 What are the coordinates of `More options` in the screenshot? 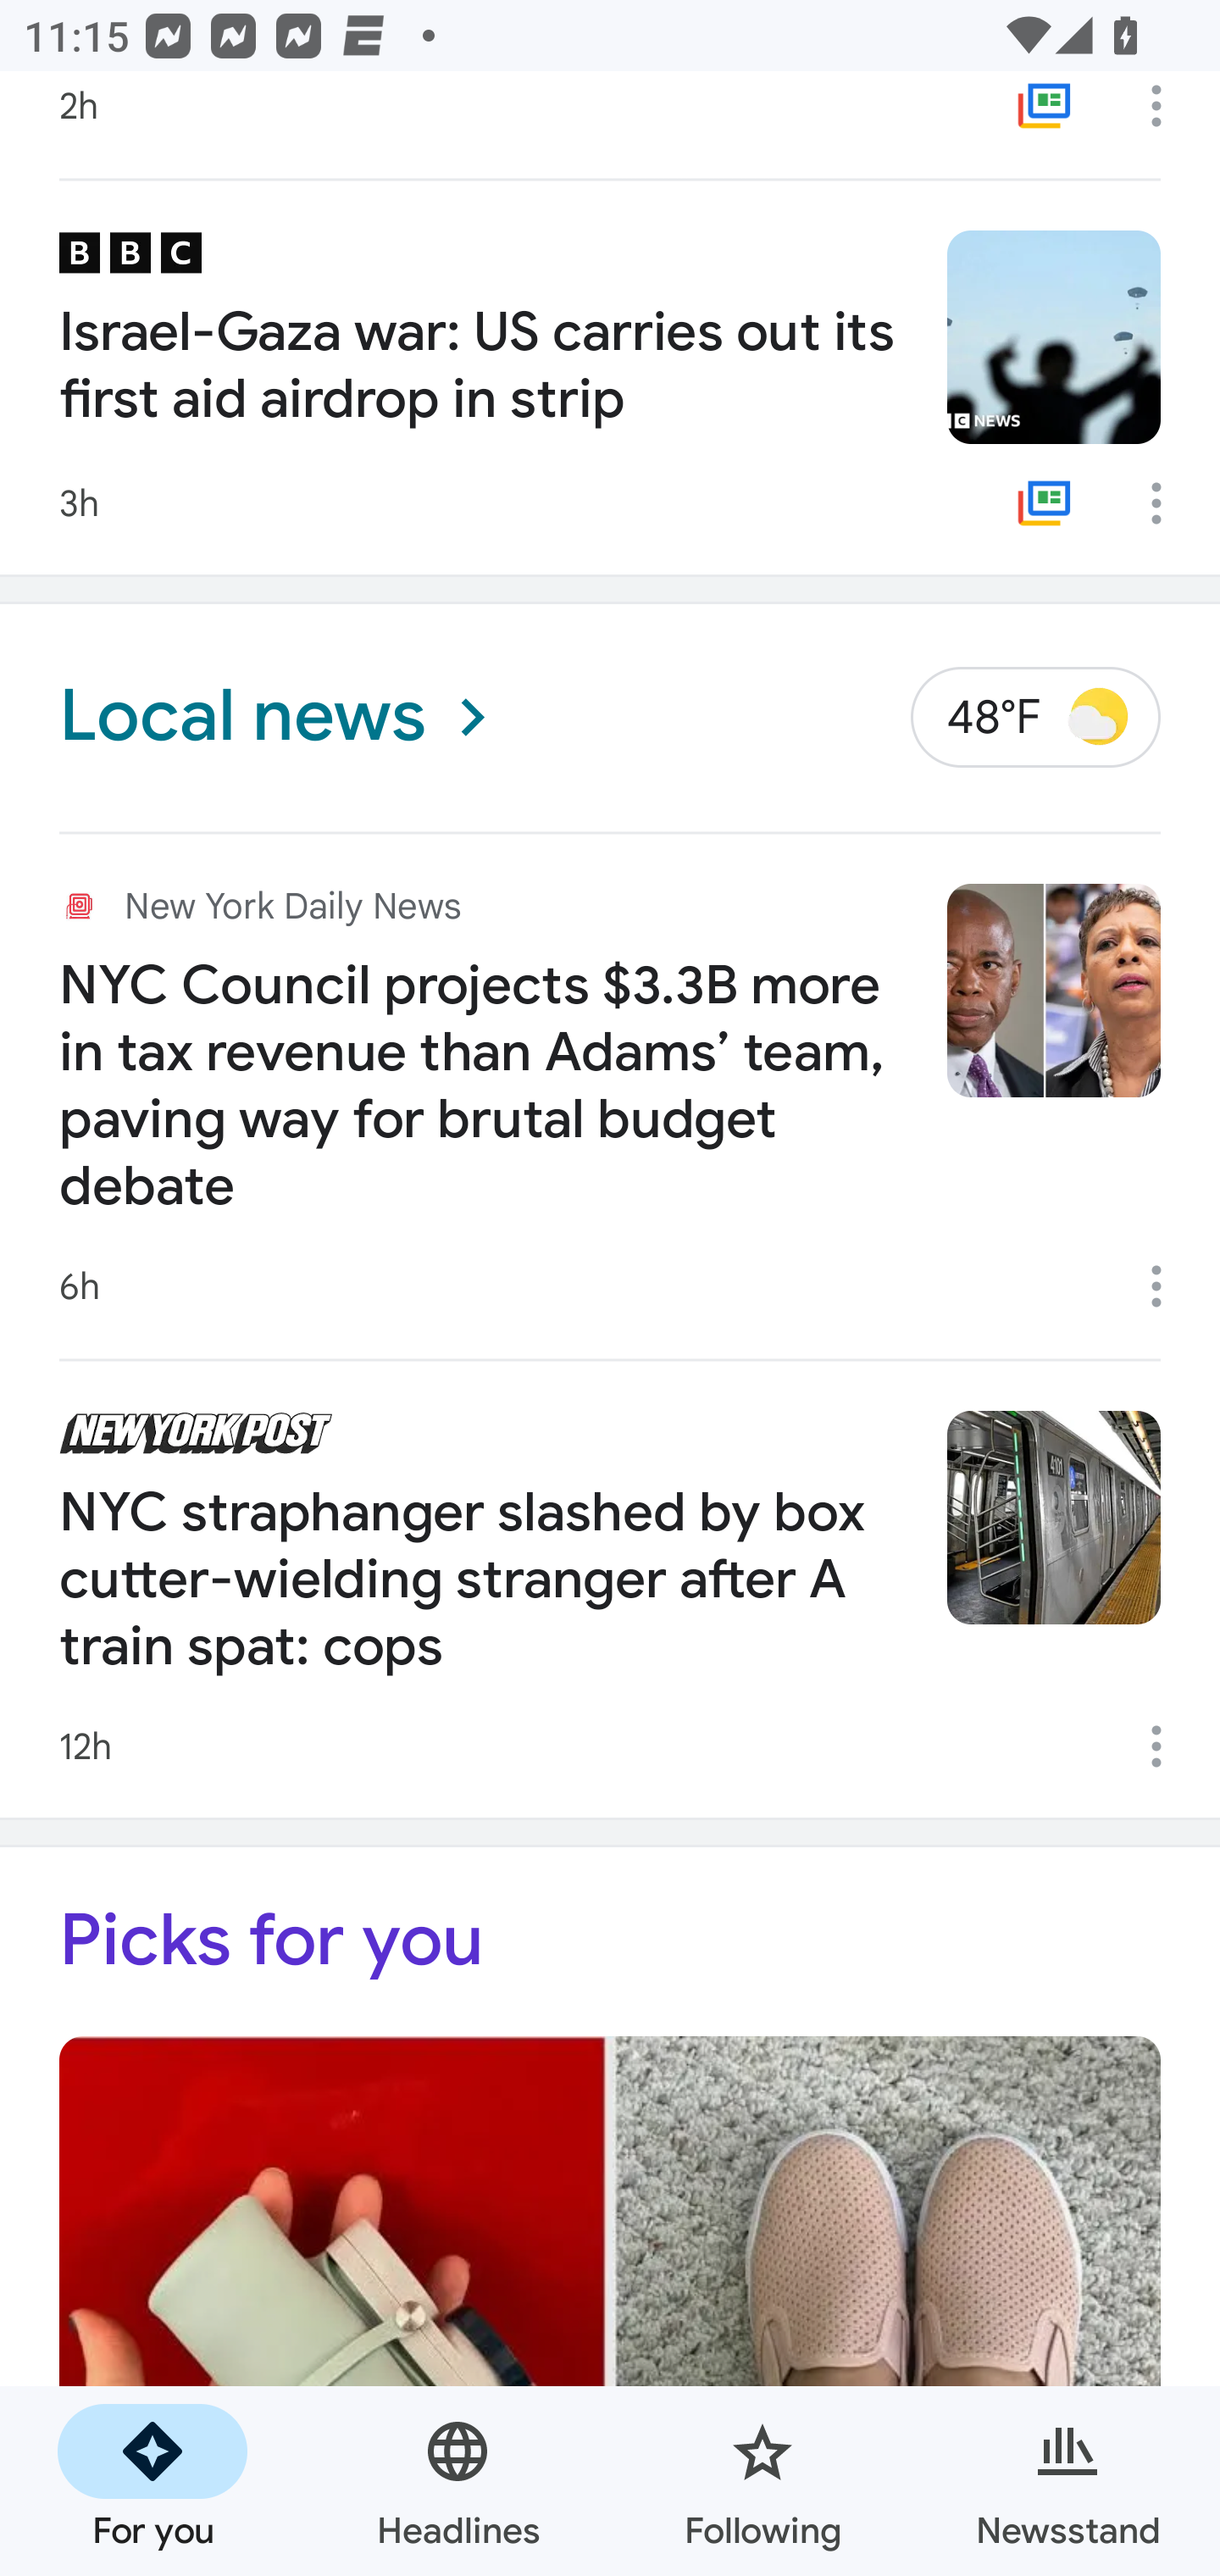 It's located at (1167, 503).